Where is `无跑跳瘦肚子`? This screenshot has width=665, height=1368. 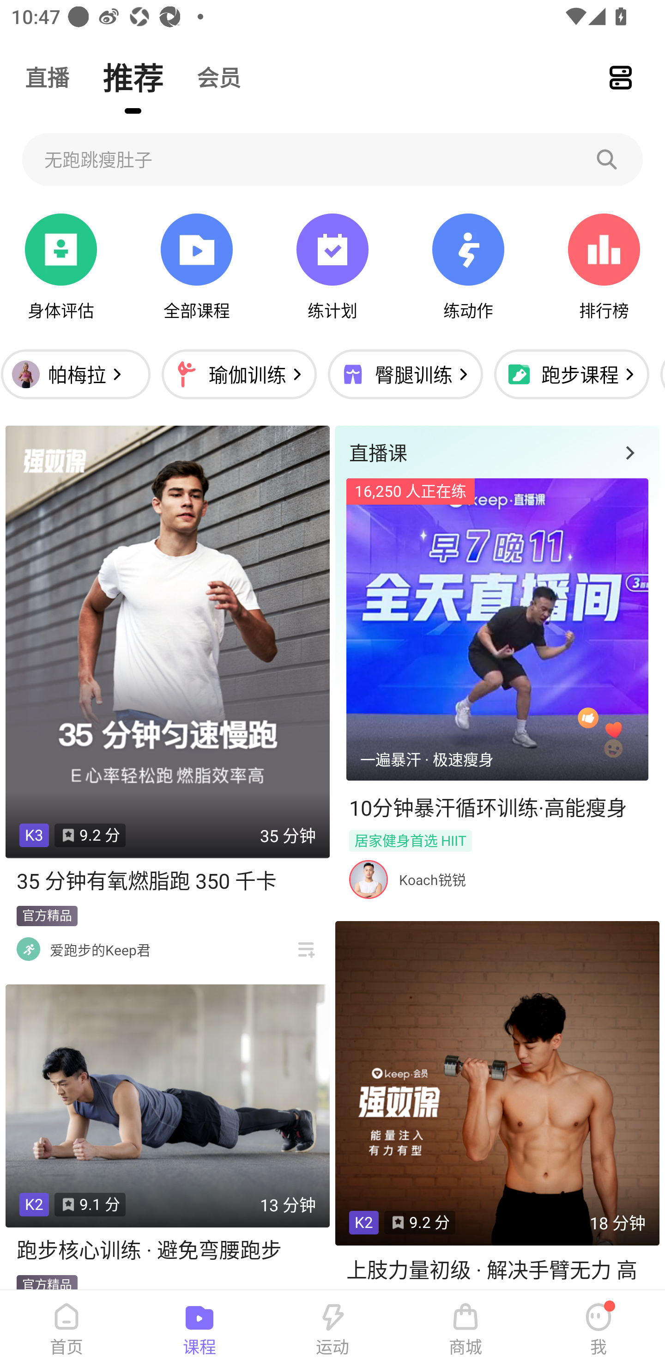
无跑跳瘦肚子 is located at coordinates (332, 159).